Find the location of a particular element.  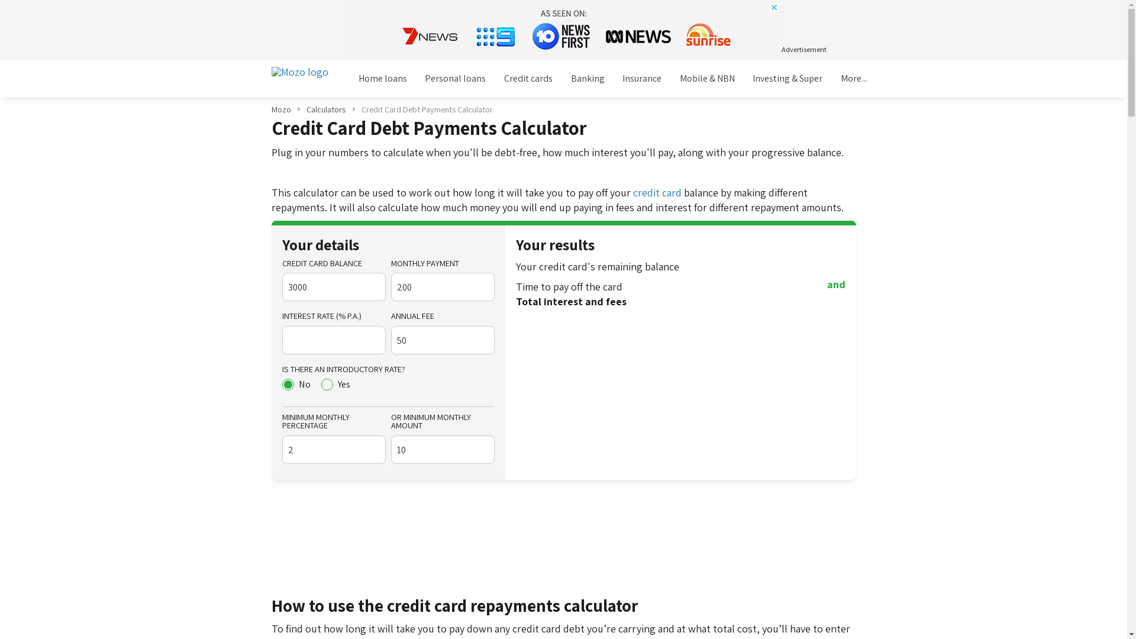

3rd party ad content is located at coordinates (563, 29).